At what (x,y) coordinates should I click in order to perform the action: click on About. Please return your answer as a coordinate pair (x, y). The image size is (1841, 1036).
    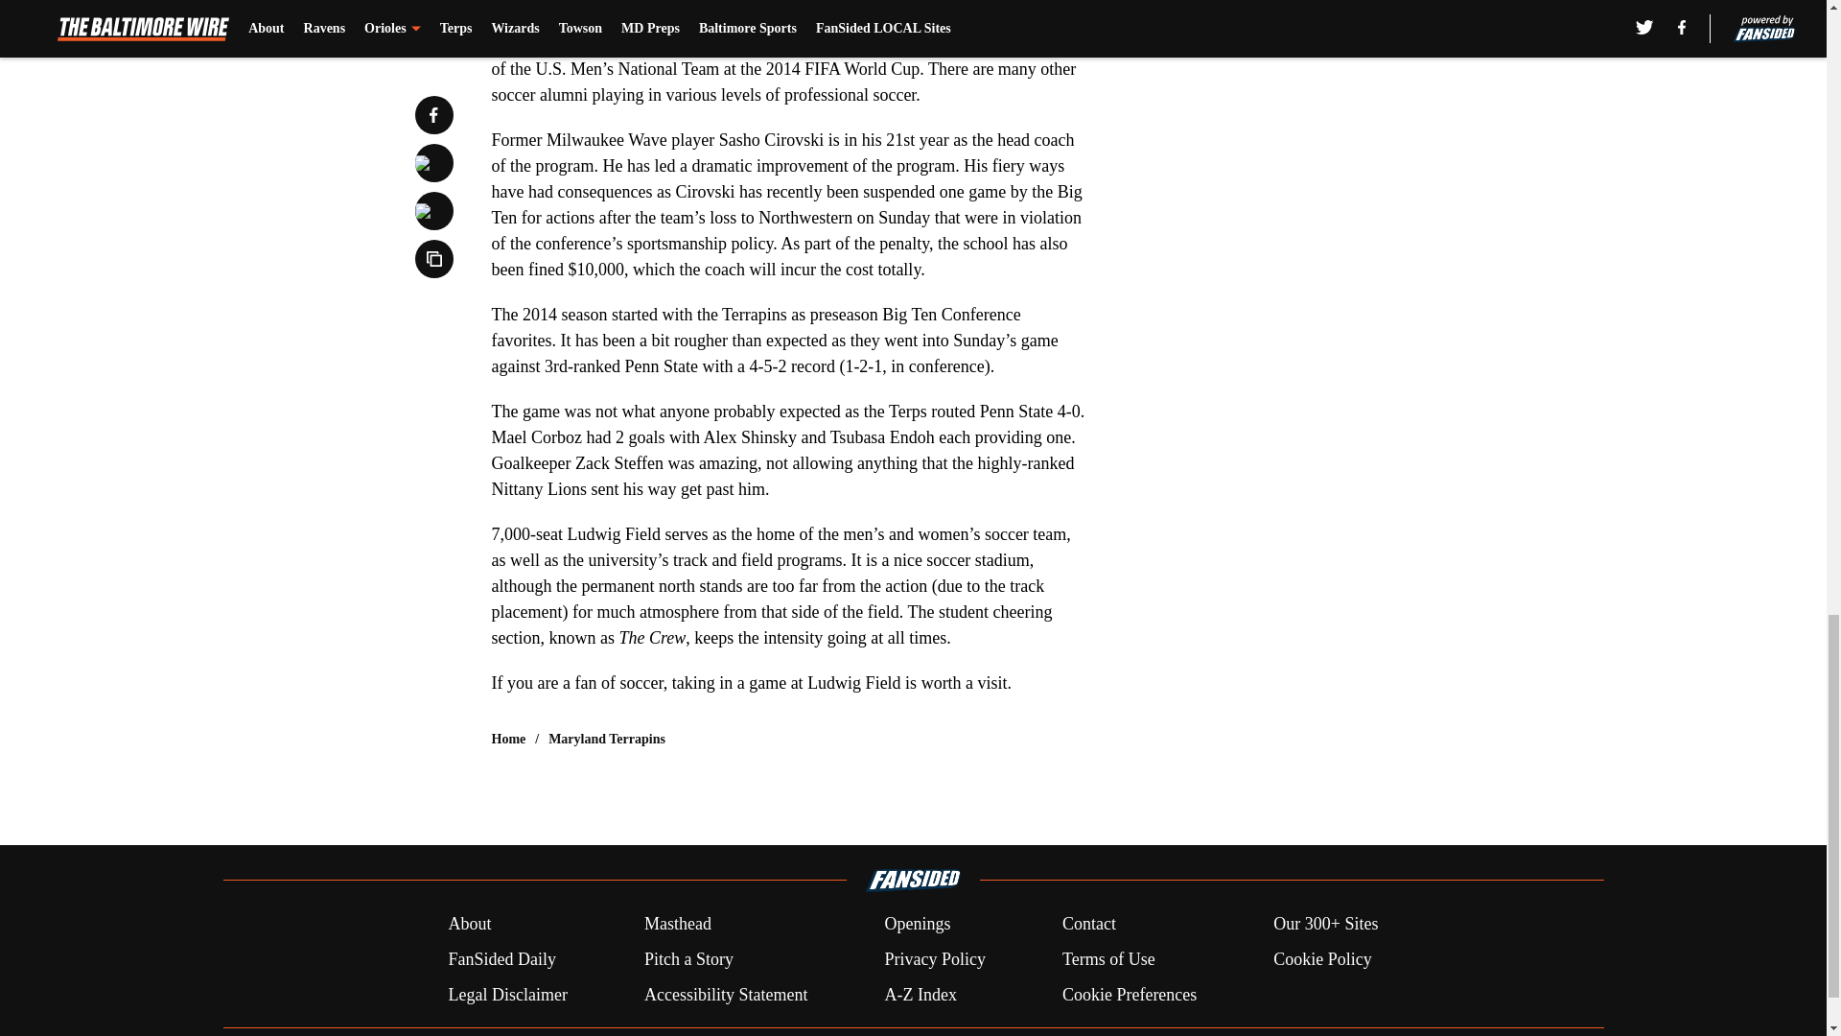
    Looking at the image, I should click on (469, 925).